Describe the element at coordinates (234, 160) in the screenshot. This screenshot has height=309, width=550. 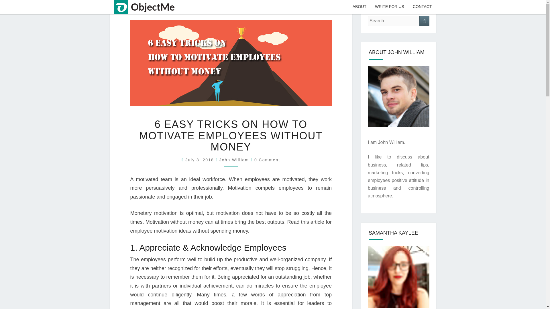
I see `View all posts by John William` at that location.